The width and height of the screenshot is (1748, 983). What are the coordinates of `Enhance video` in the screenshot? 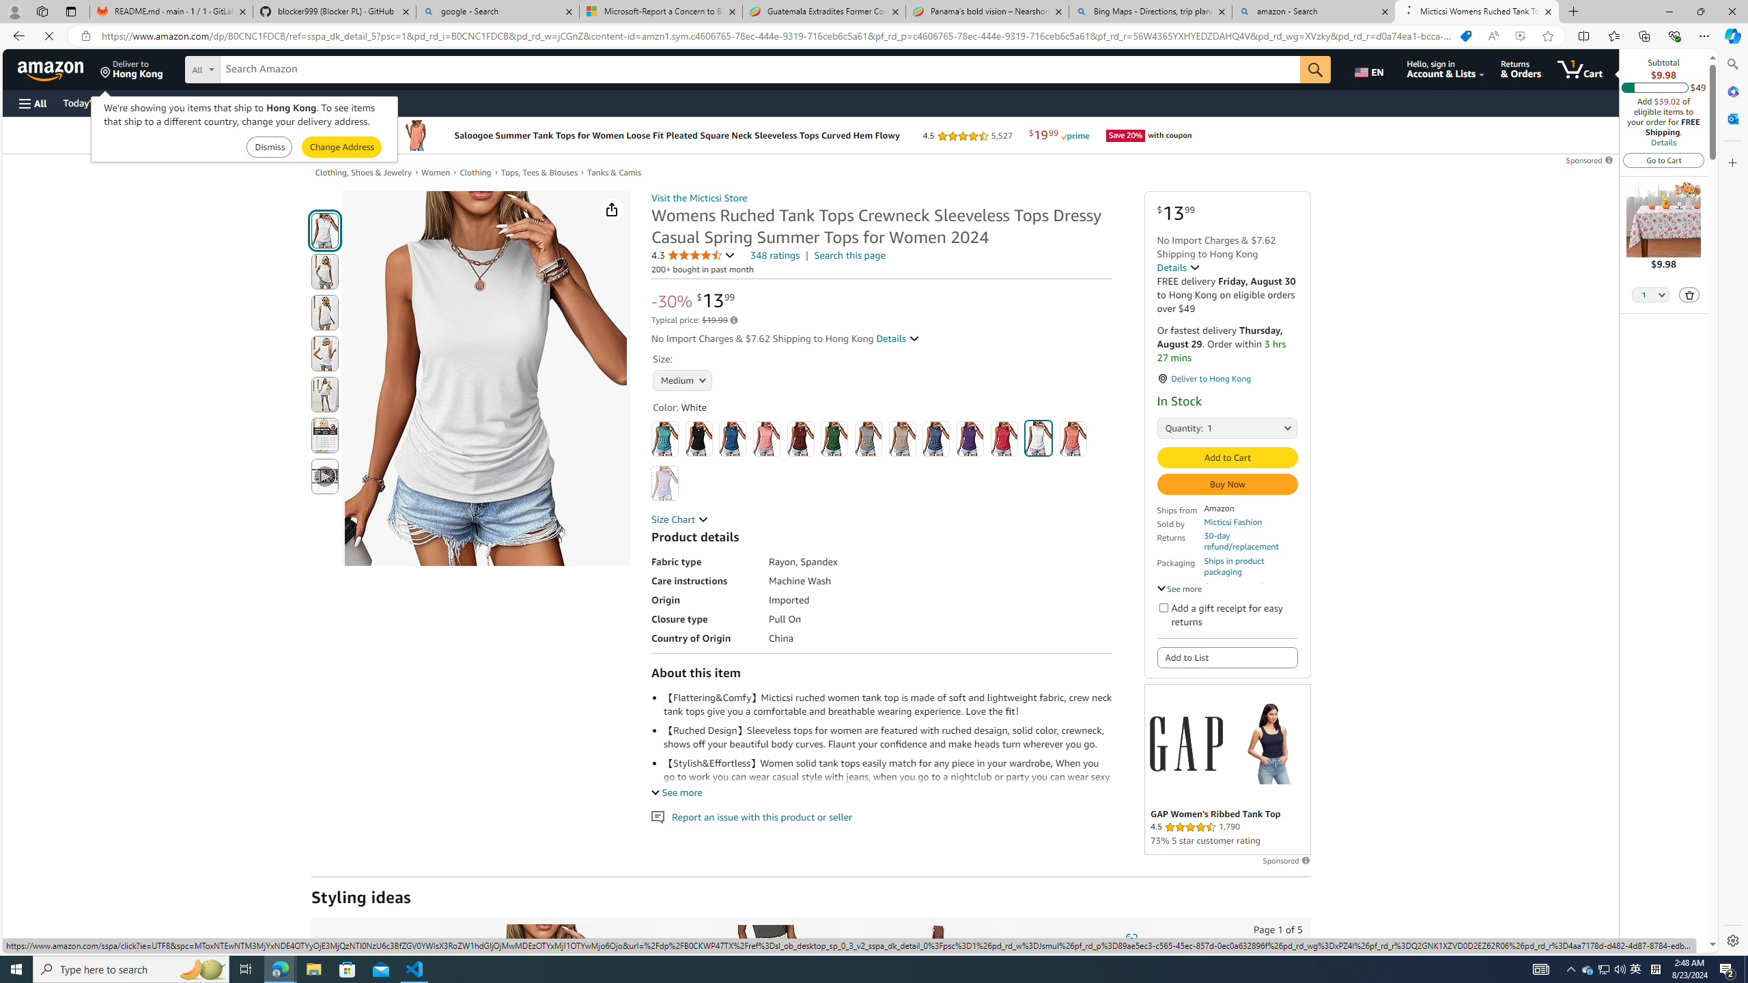 It's located at (1520, 36).